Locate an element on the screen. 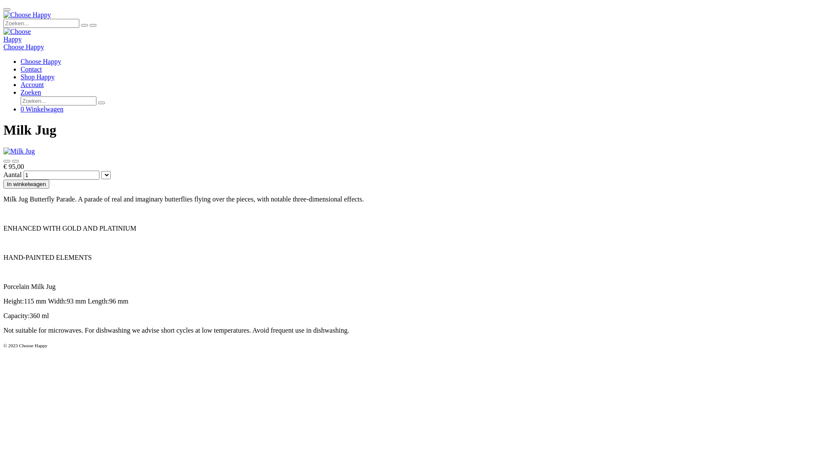 Image resolution: width=823 pixels, height=463 pixels. Choose Happy is located at coordinates (41, 62).